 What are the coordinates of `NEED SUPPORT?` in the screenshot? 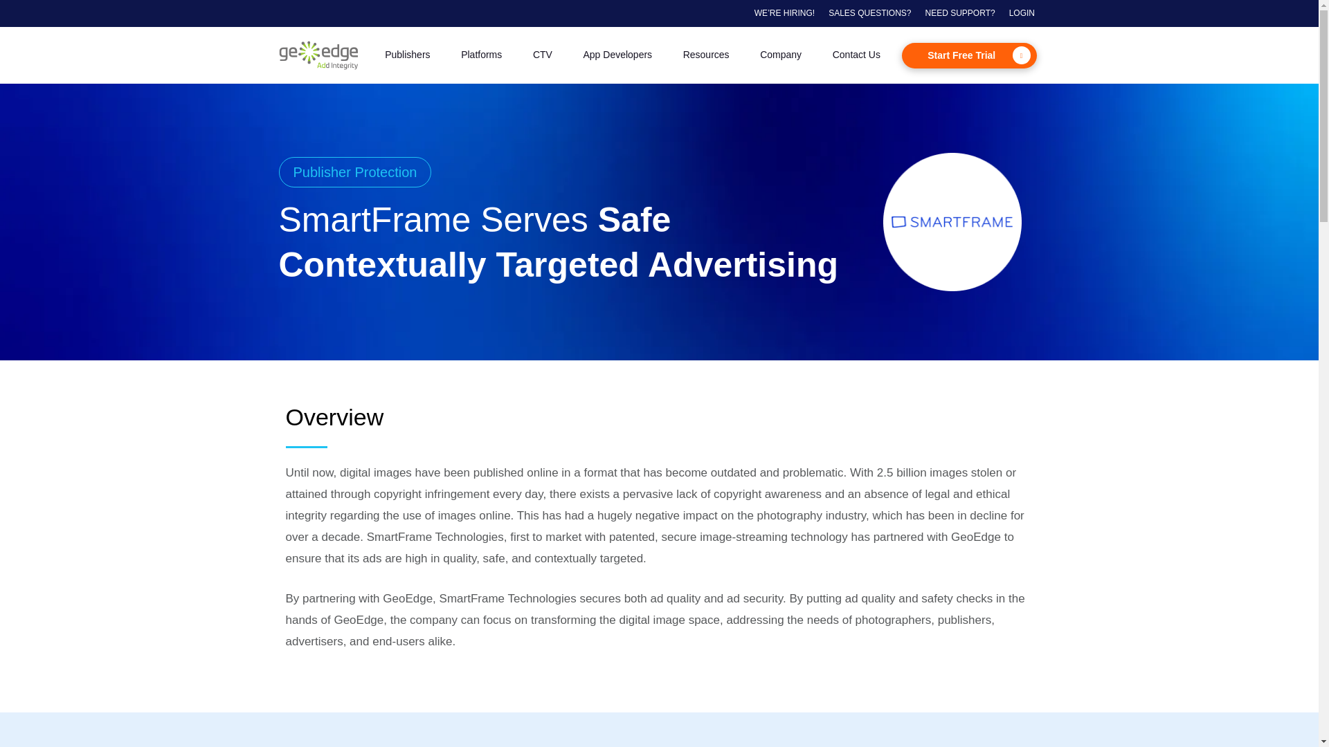 It's located at (960, 13).